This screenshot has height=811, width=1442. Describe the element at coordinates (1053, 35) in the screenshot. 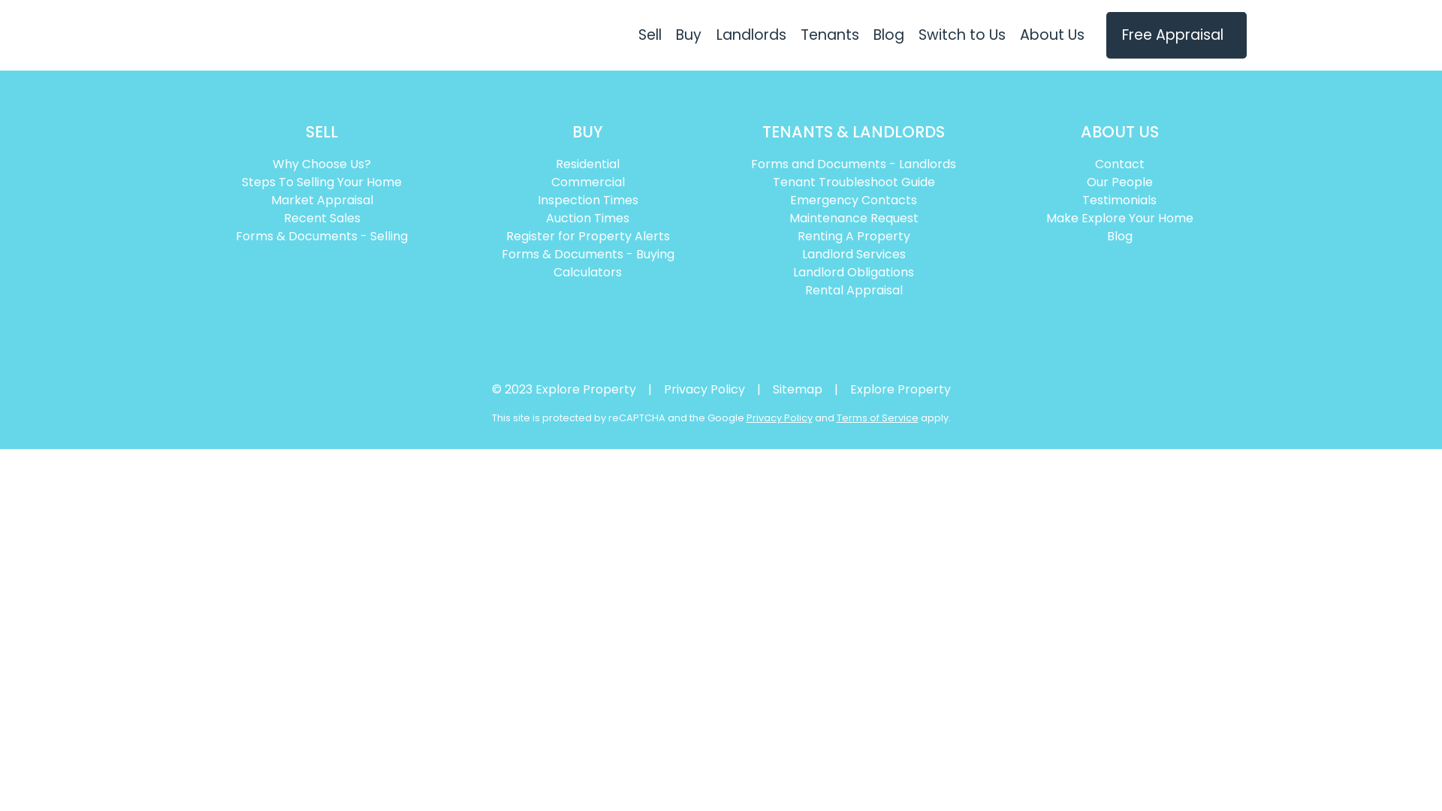

I see `About Us` at that location.